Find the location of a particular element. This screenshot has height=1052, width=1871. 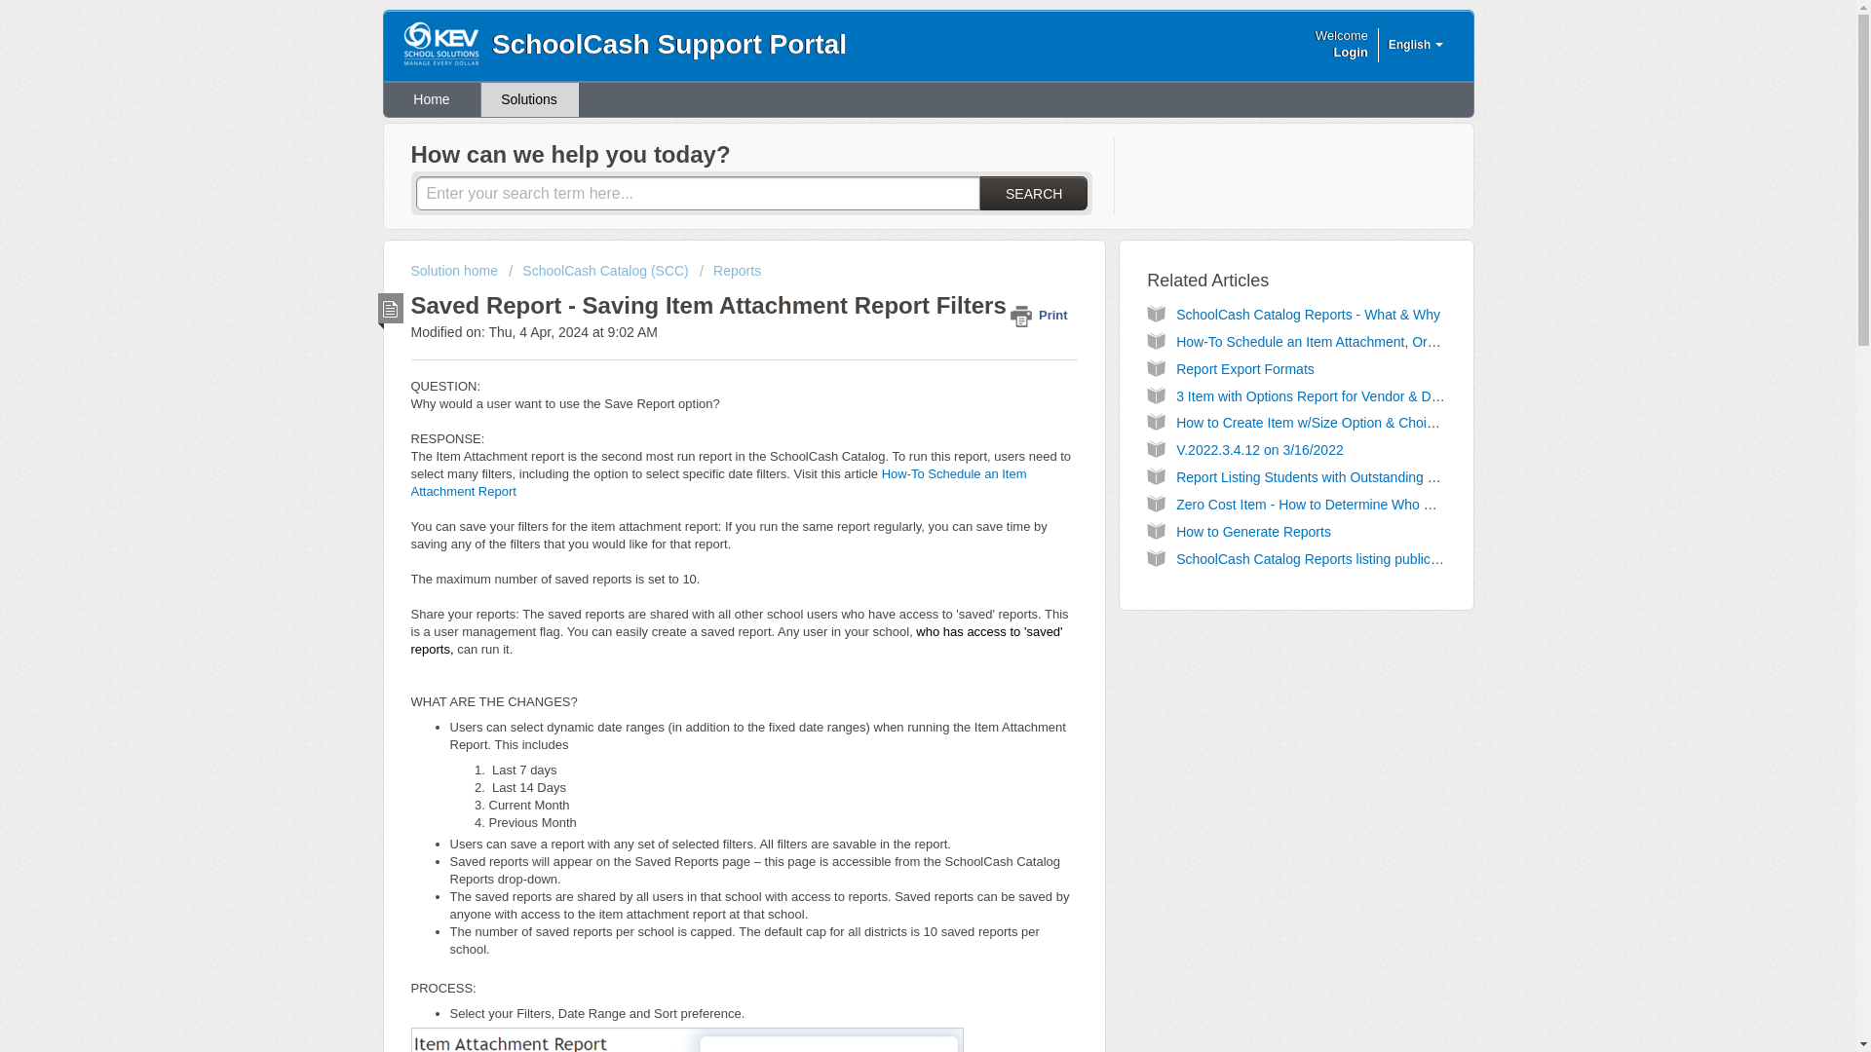

Report Export Formats is located at coordinates (1245, 368).